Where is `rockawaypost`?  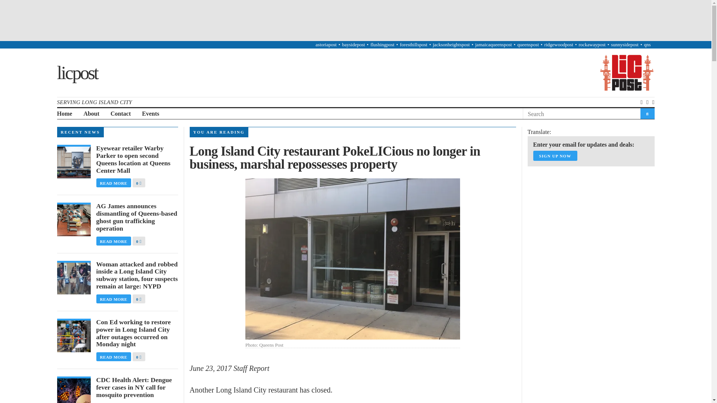 rockawaypost is located at coordinates (592, 45).